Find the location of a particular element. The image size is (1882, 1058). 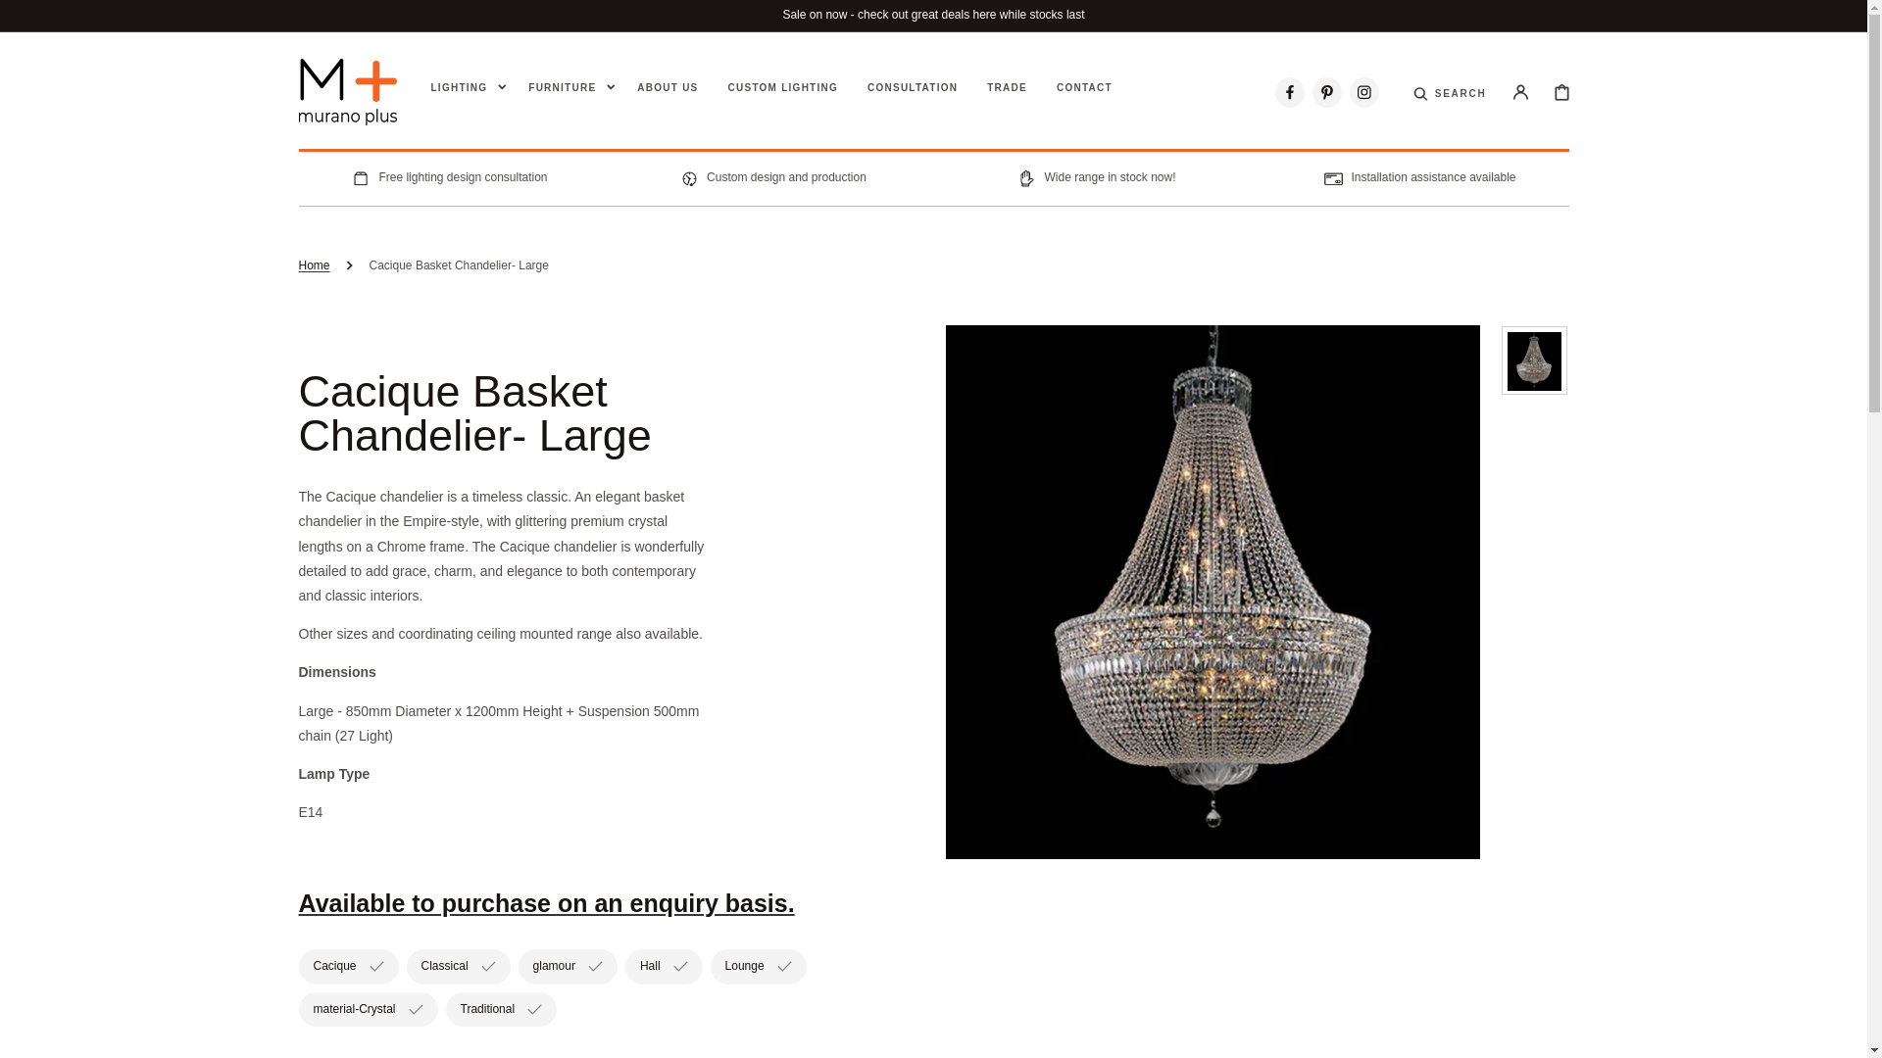

Lighting is located at coordinates (459, 88).